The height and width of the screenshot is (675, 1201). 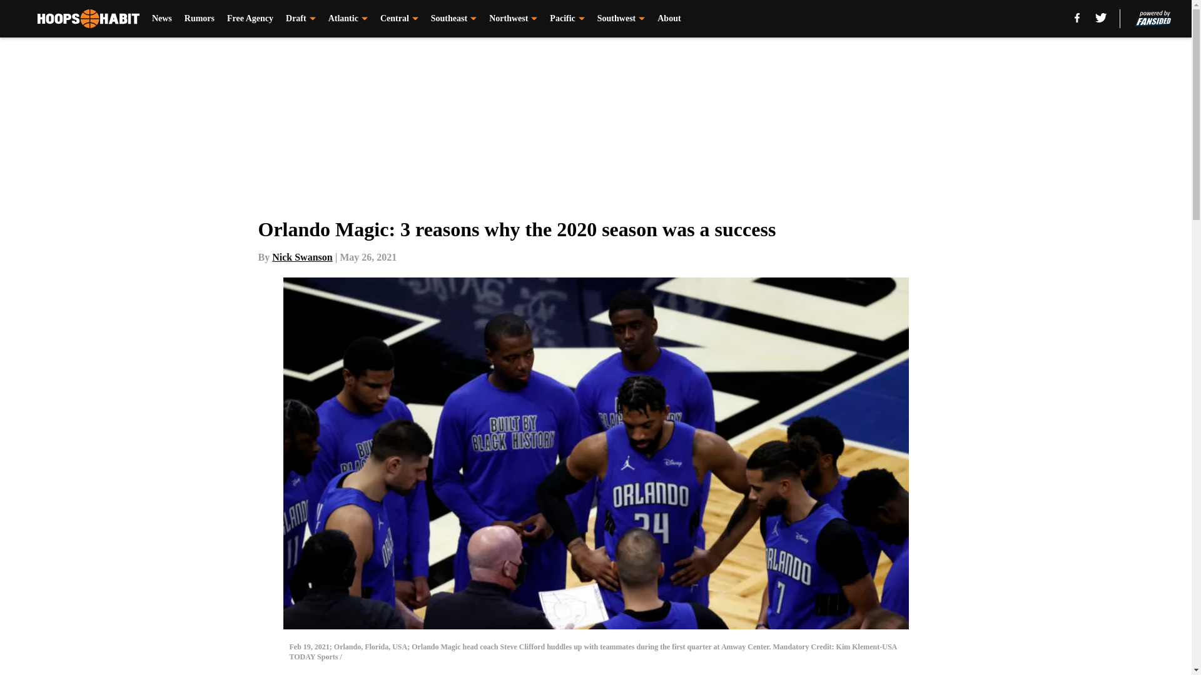 What do you see at coordinates (399, 19) in the screenshot?
I see `Central` at bounding box center [399, 19].